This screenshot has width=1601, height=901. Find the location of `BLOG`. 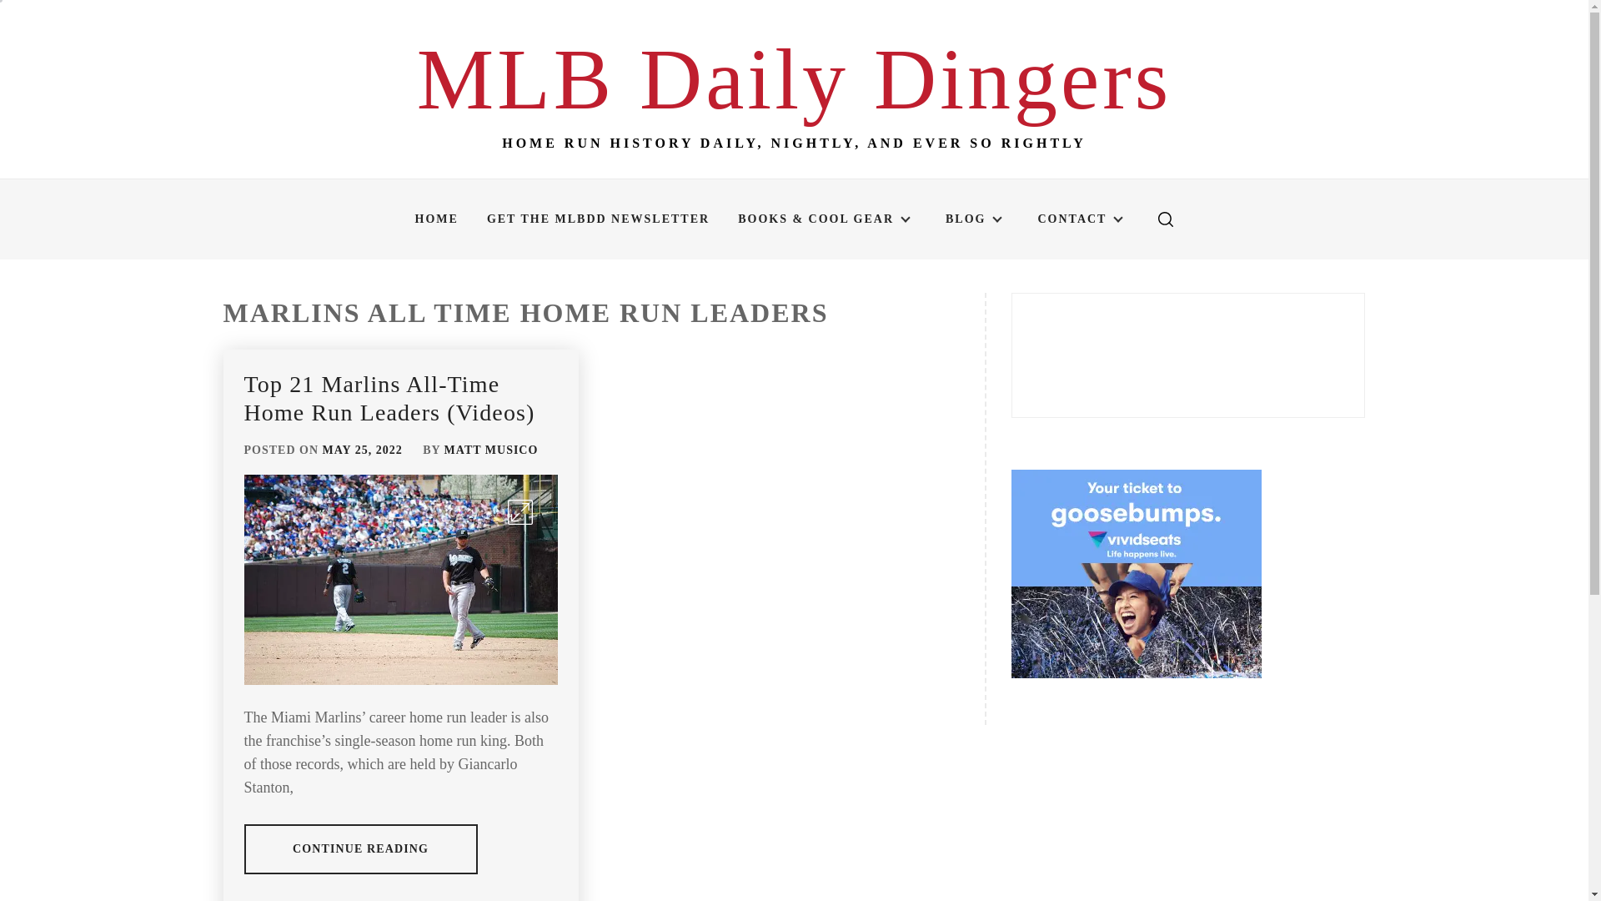

BLOG is located at coordinates (977, 219).